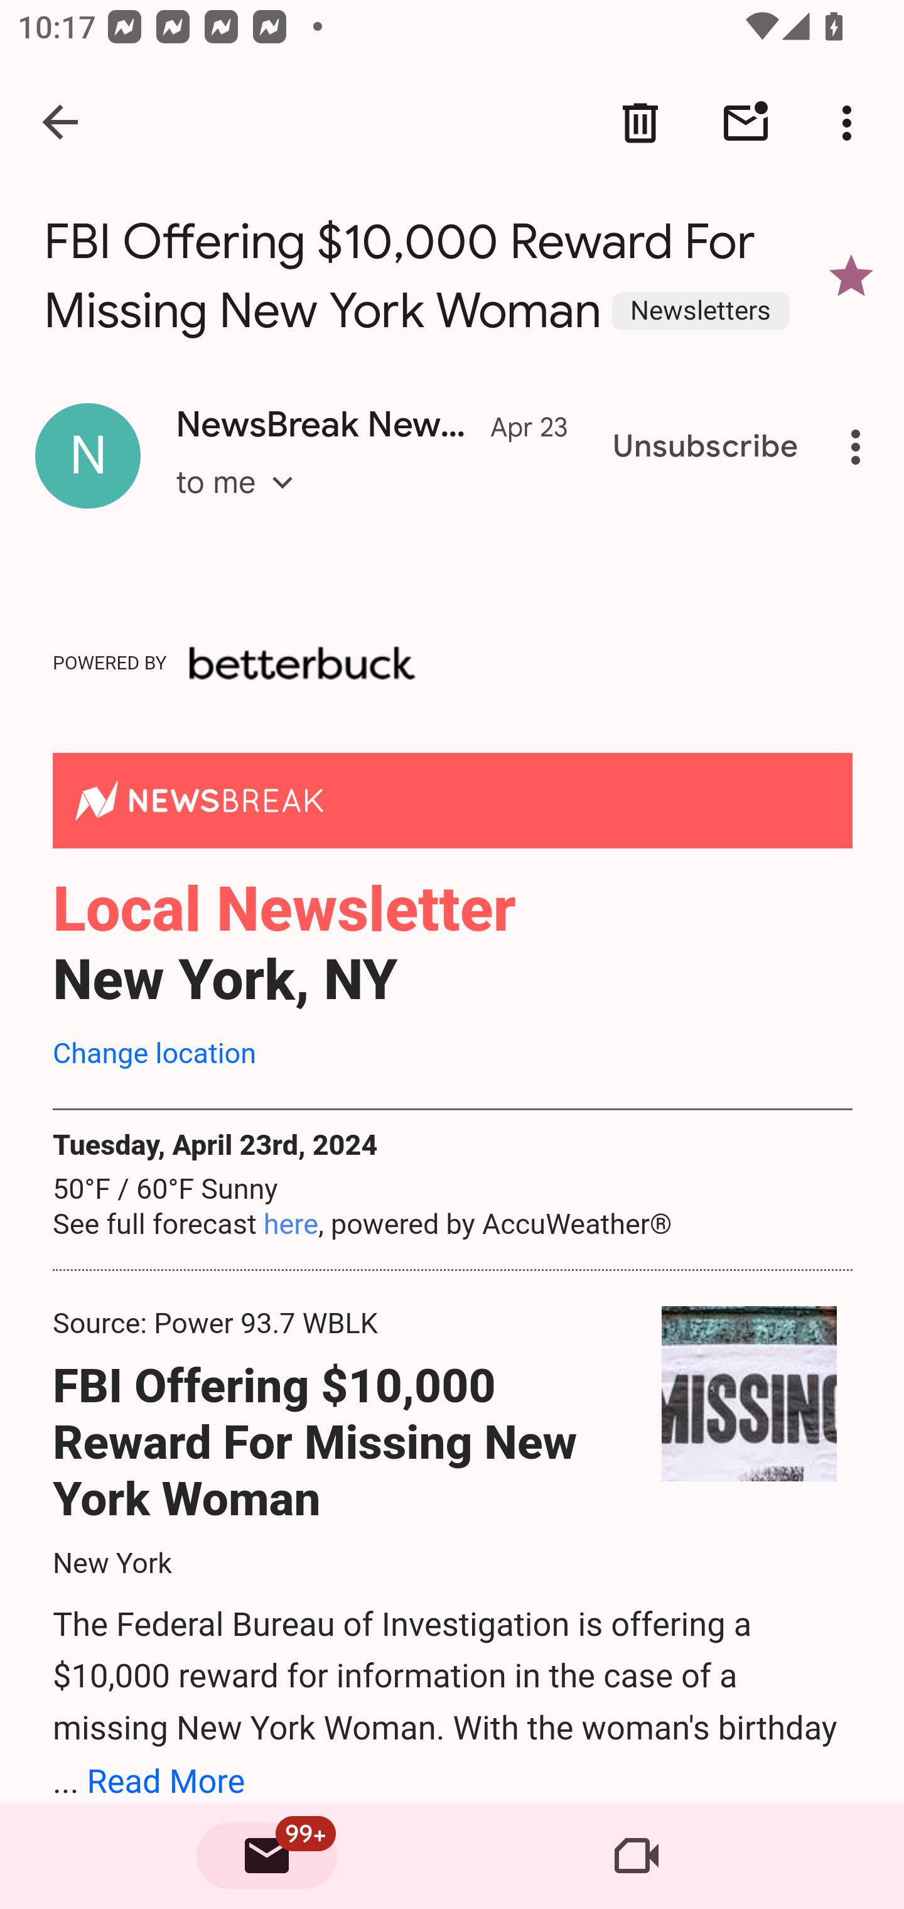  What do you see at coordinates (88, 455) in the screenshot?
I see `Show contact information for NewsBreak New York` at bounding box center [88, 455].